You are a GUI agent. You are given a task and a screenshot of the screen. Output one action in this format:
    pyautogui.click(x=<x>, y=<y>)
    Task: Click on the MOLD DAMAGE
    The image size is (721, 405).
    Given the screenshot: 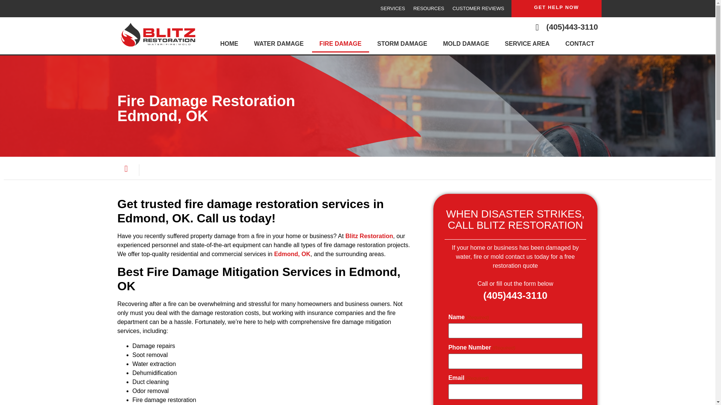 What is the action you would take?
    pyautogui.click(x=466, y=43)
    